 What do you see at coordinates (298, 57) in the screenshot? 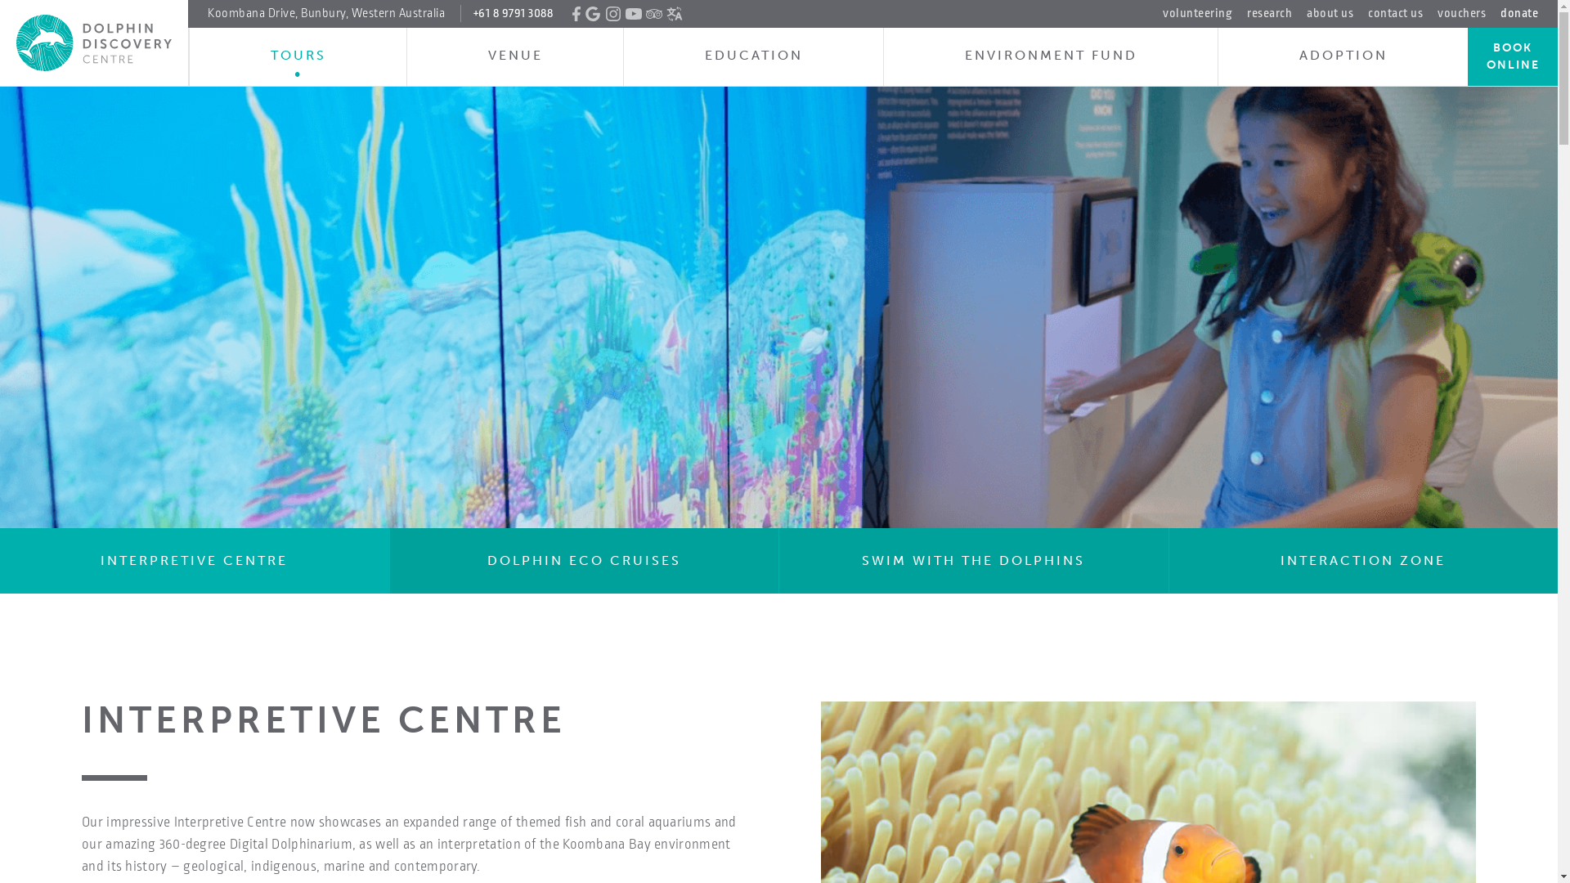
I see `TOURS` at bounding box center [298, 57].